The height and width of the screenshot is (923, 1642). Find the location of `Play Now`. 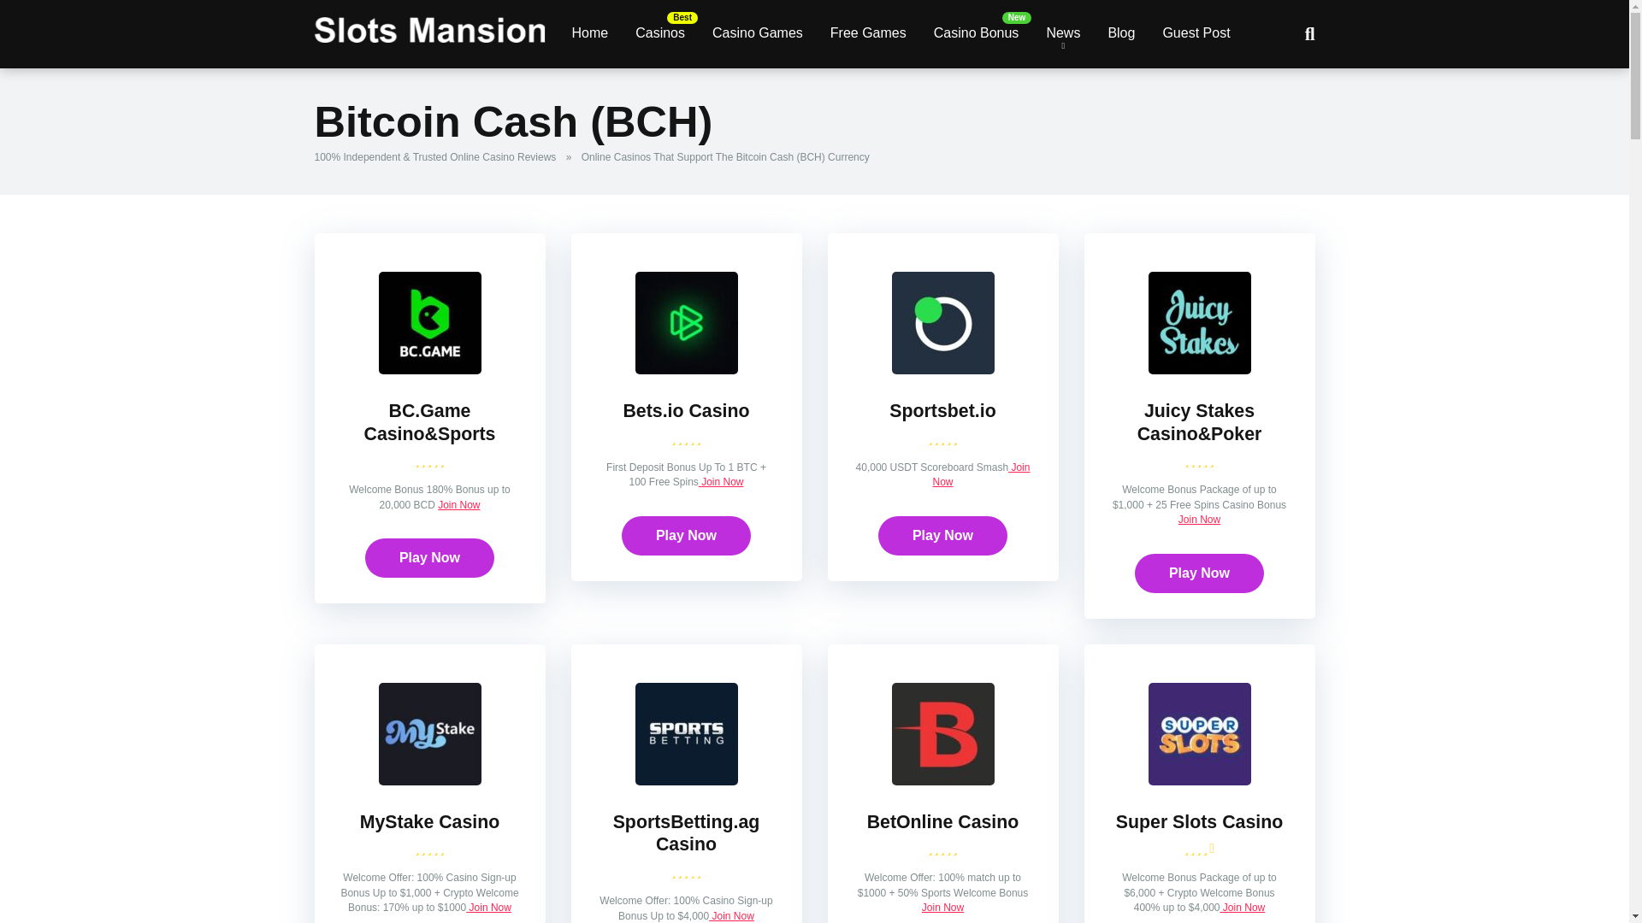

Play Now is located at coordinates (1199, 573).